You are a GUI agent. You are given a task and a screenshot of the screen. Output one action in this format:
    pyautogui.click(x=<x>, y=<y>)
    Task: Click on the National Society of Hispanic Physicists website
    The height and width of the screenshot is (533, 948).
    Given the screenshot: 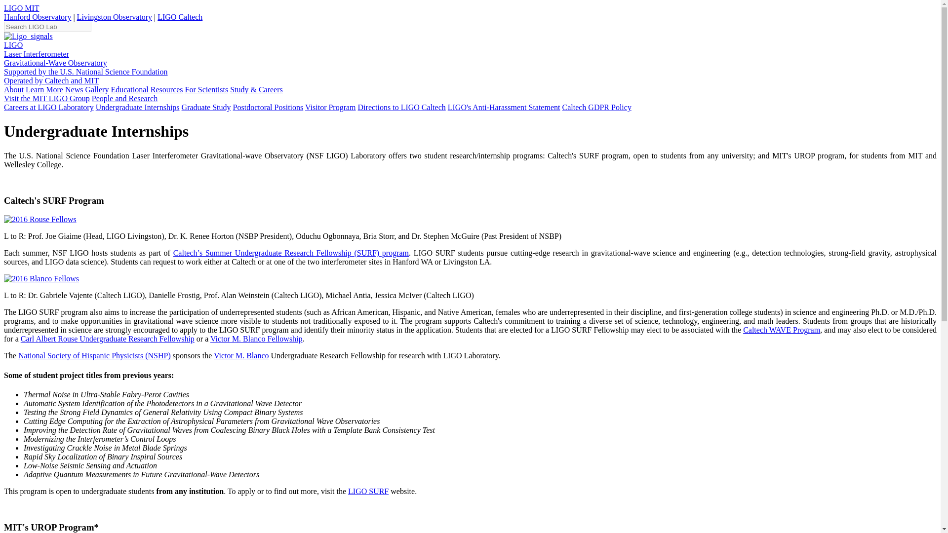 What is the action you would take?
    pyautogui.click(x=94, y=355)
    